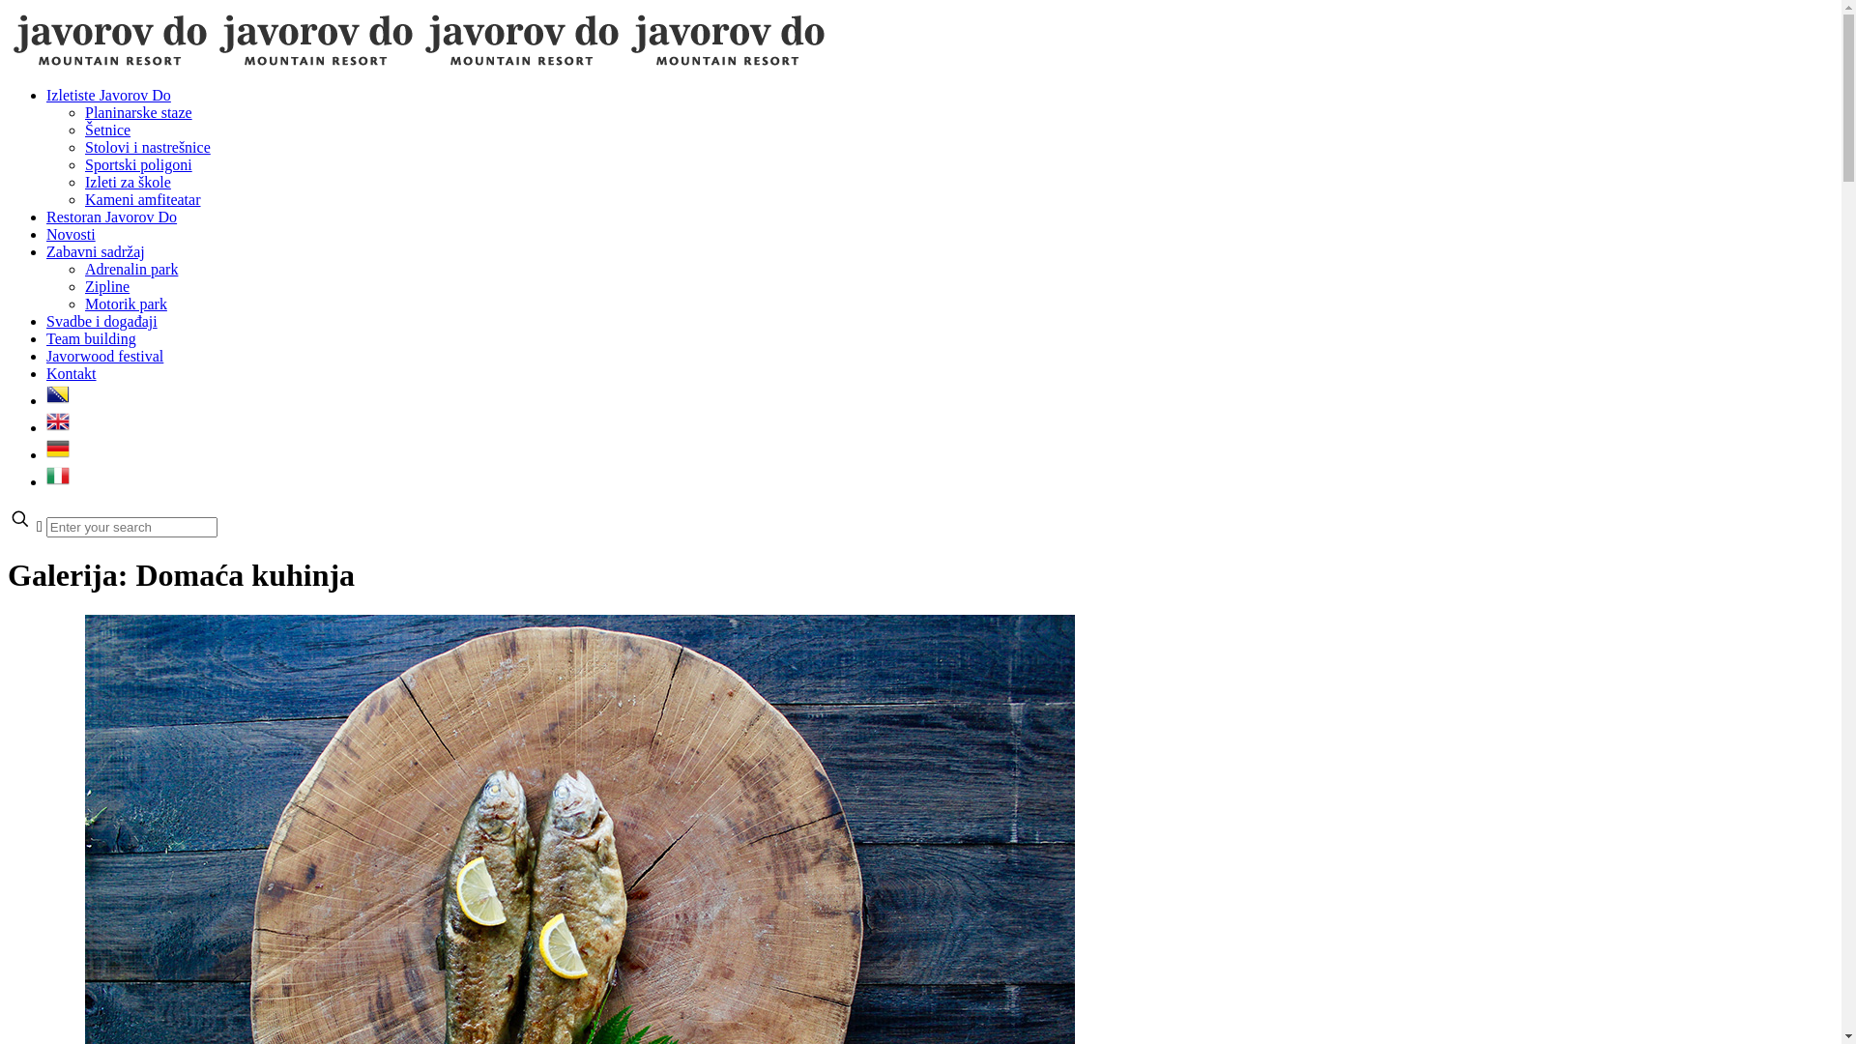 Image resolution: width=1856 pixels, height=1044 pixels. What do you see at coordinates (91, 338) in the screenshot?
I see `Team building` at bounding box center [91, 338].